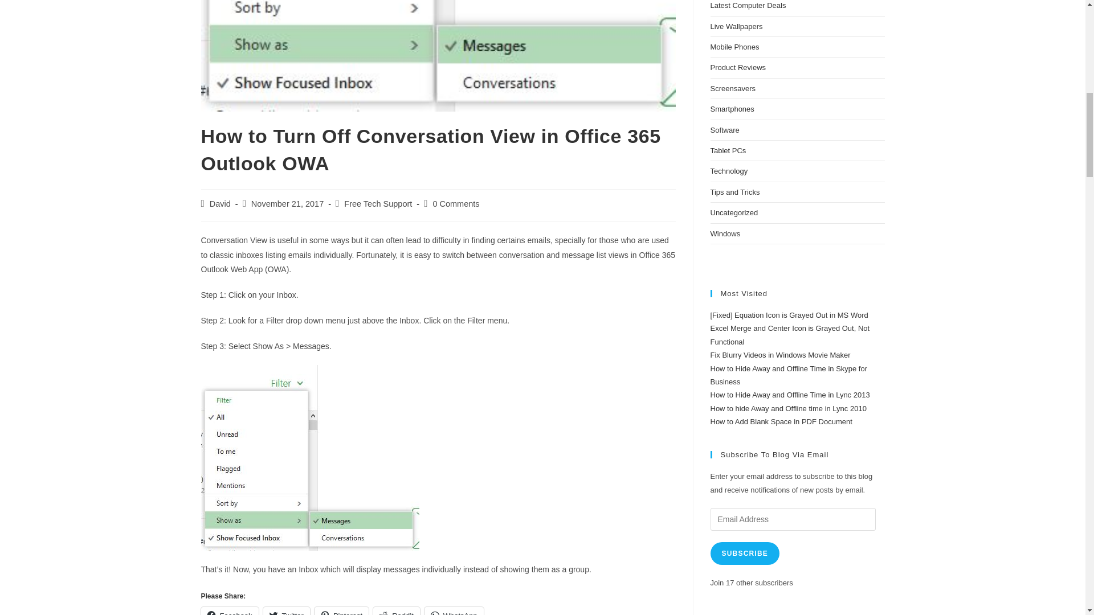 The height and width of the screenshot is (615, 1094). I want to click on Click to share on WhatsApp, so click(454, 610).